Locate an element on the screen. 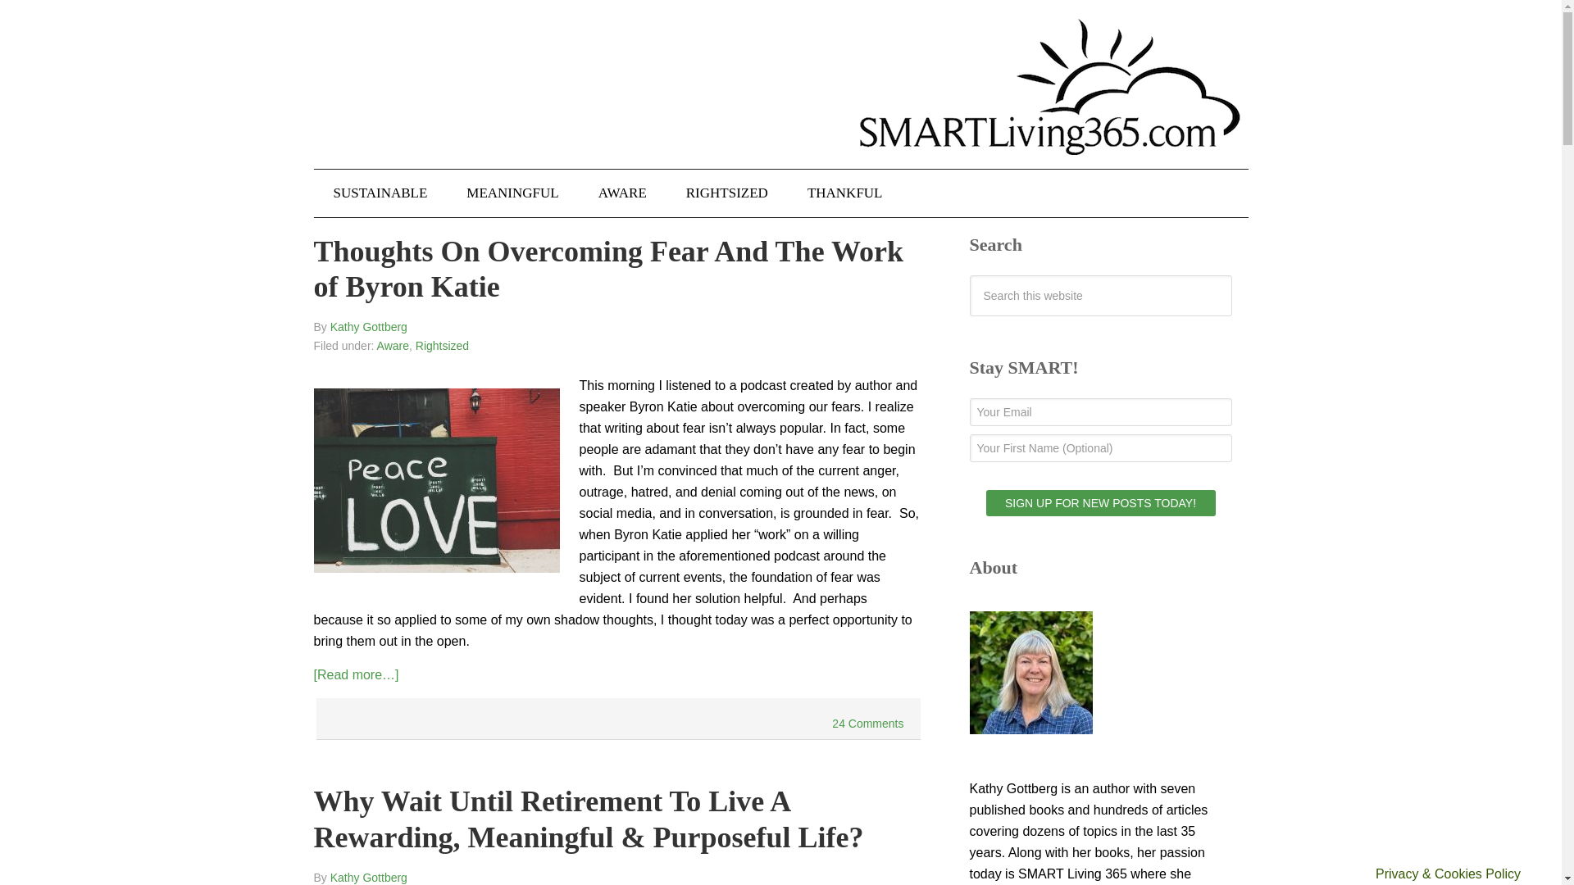 The width and height of the screenshot is (1574, 885). RIGHTSIZED is located at coordinates (726, 193).